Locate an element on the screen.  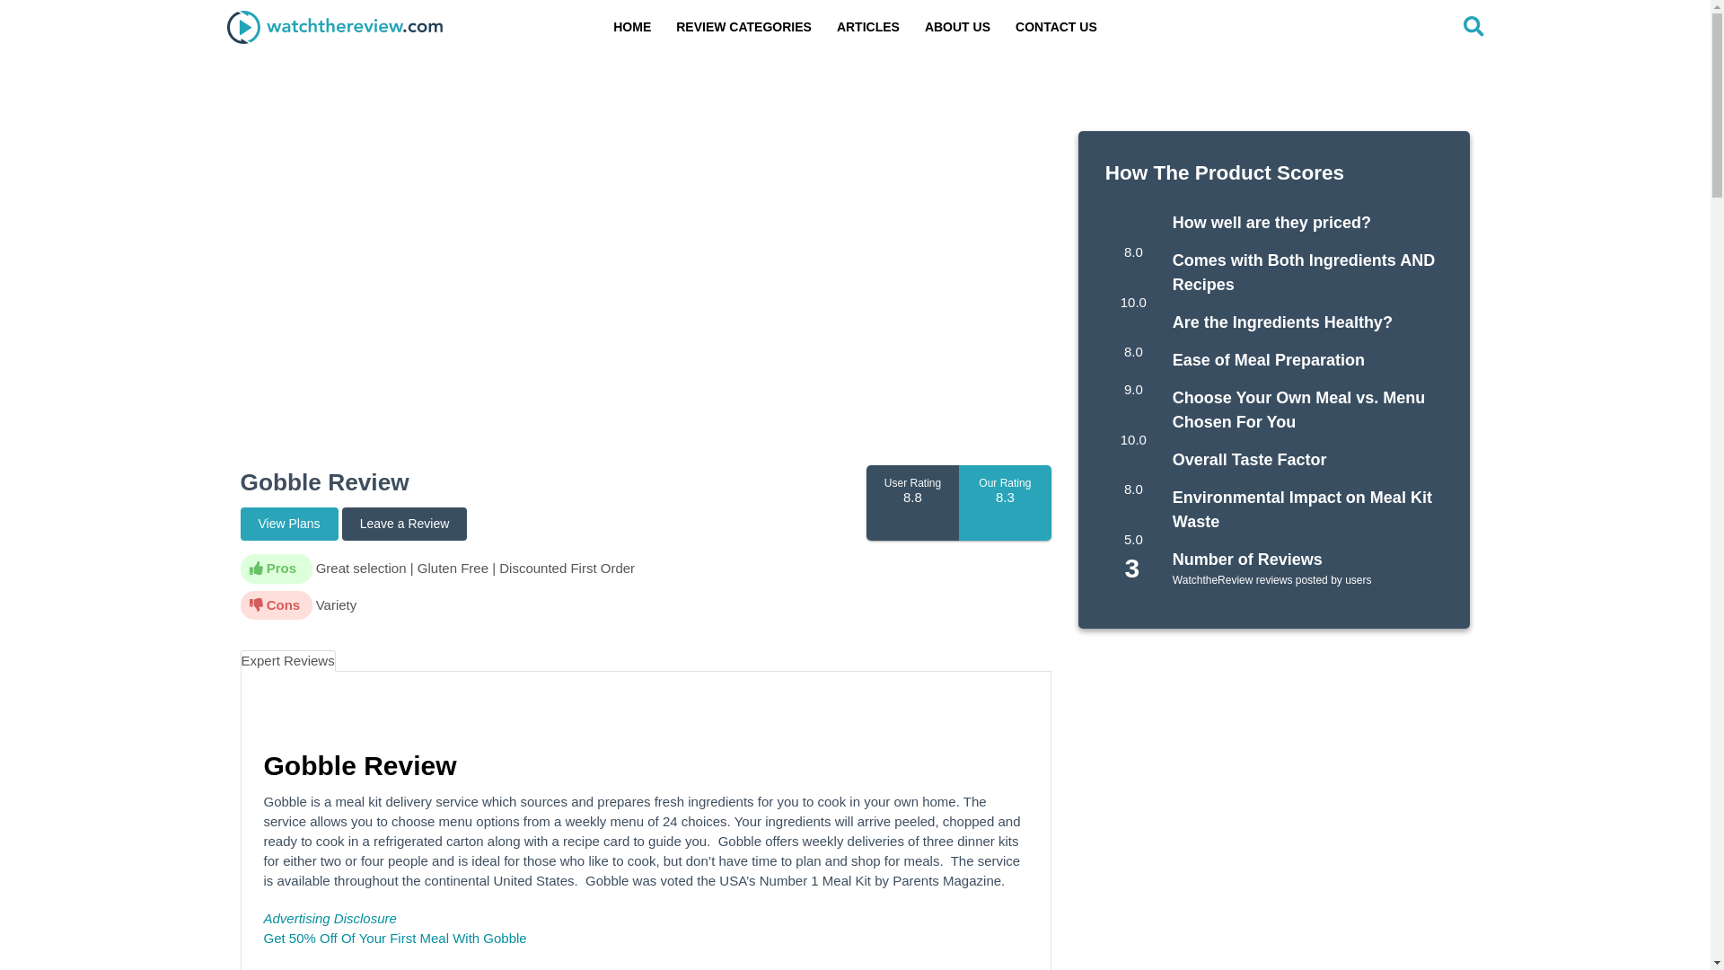
Expert Reviews is located at coordinates (288, 660).